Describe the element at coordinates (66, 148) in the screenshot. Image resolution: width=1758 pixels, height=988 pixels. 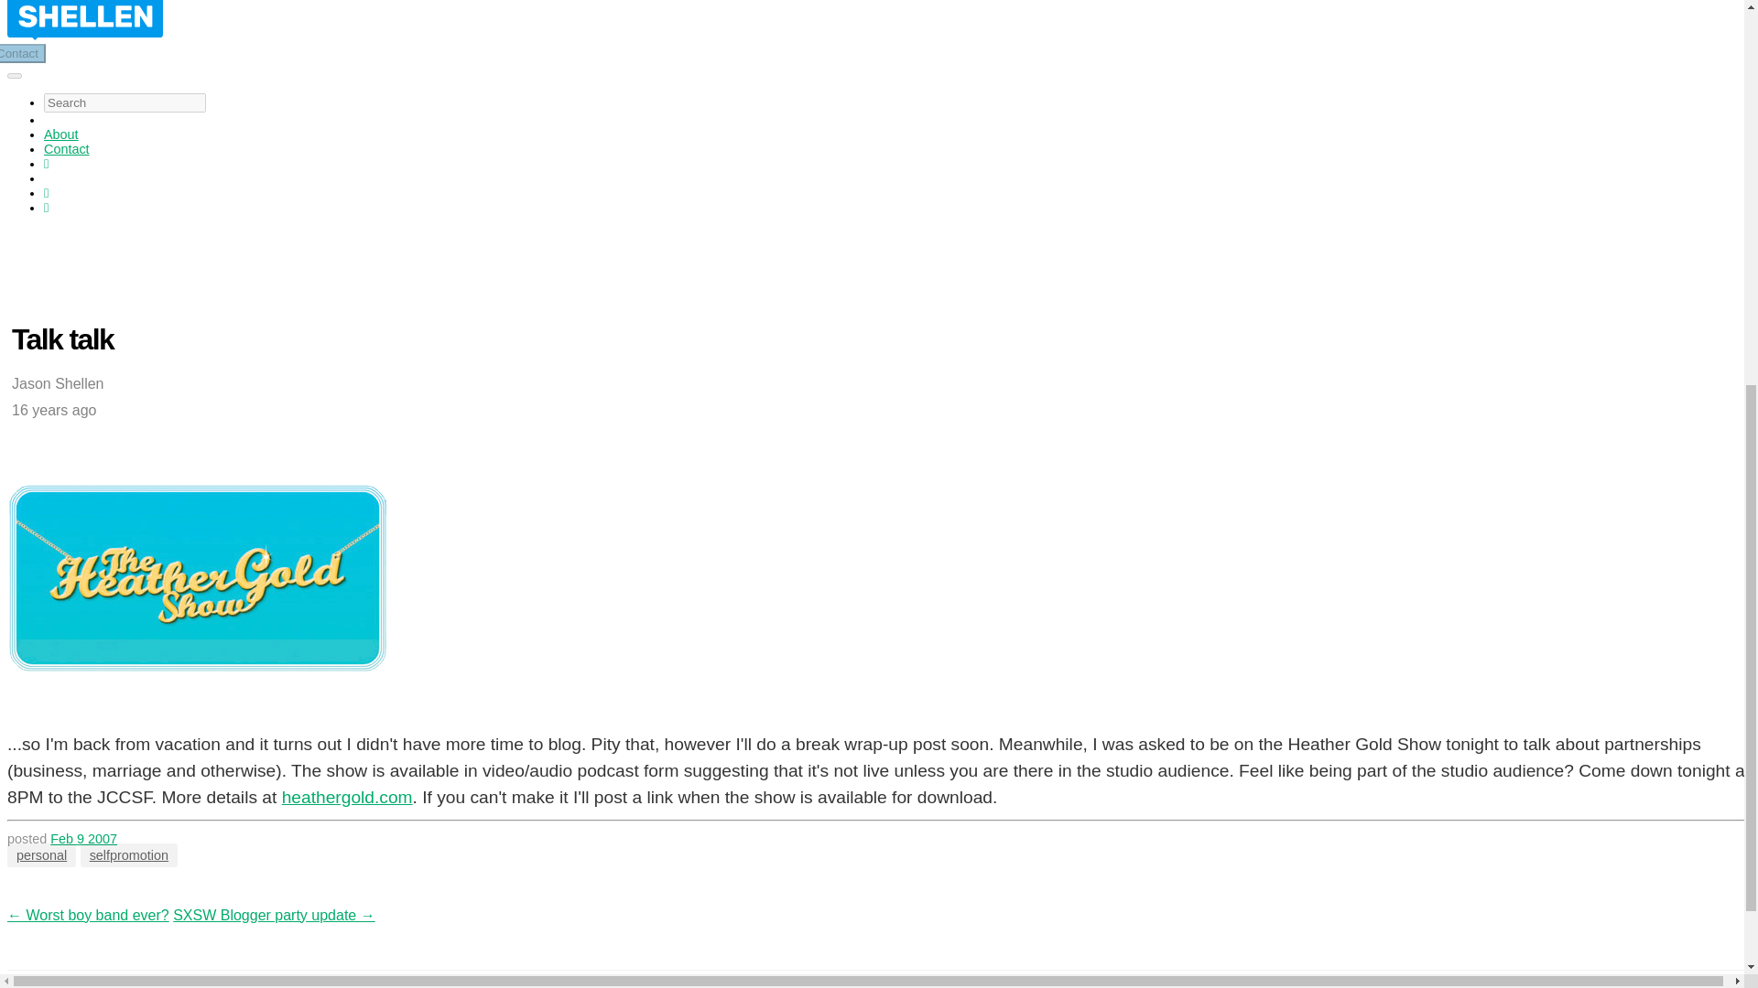
I see `Contact` at that location.